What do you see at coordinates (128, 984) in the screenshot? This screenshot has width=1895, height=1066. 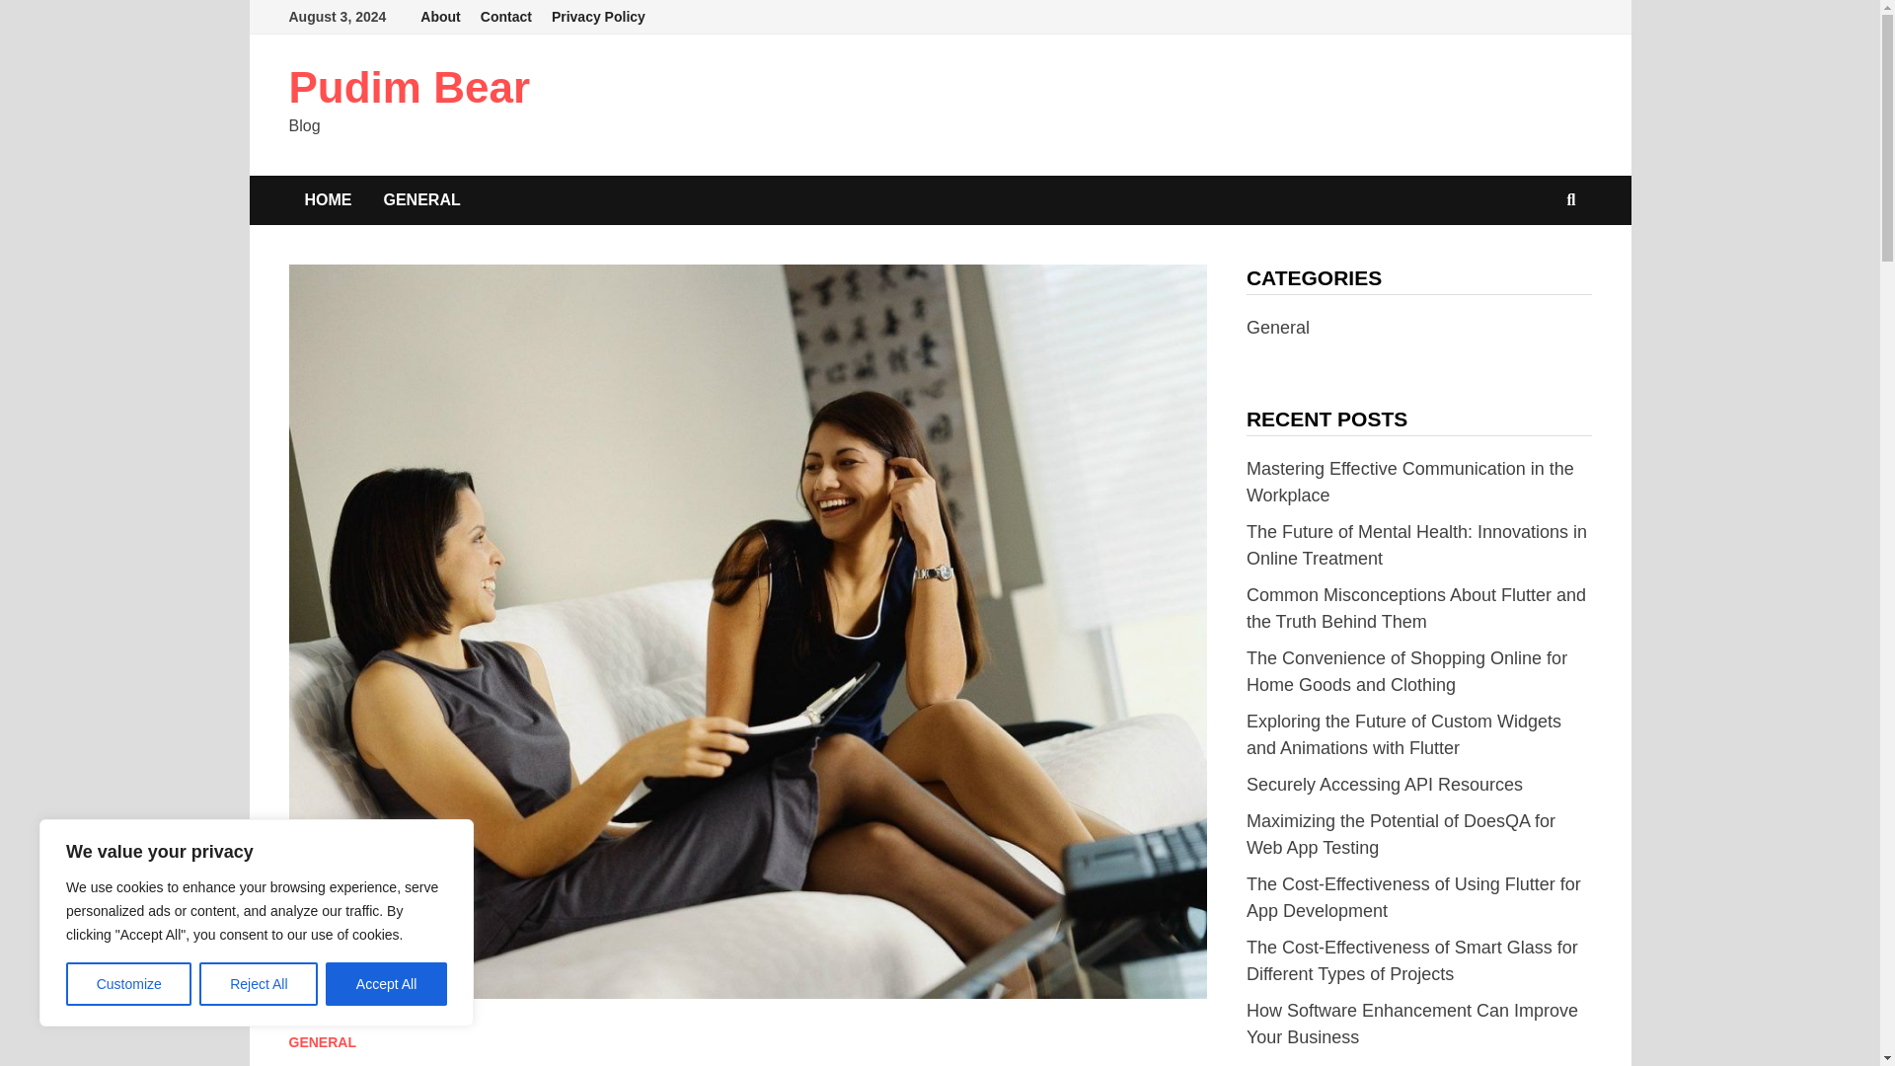 I see `Customize` at bounding box center [128, 984].